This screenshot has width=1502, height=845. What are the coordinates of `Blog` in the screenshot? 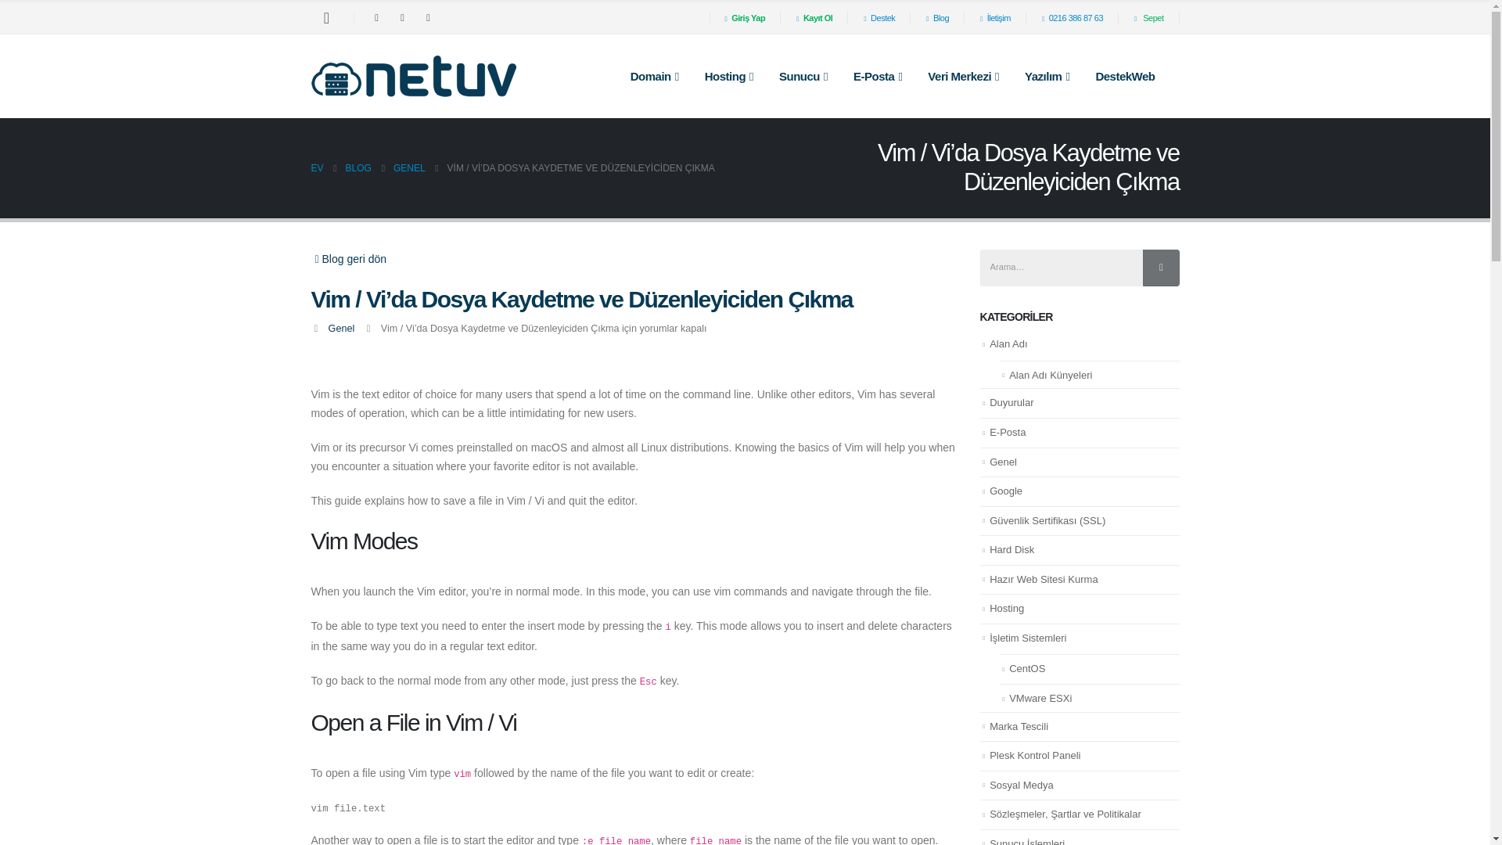 It's located at (937, 18).